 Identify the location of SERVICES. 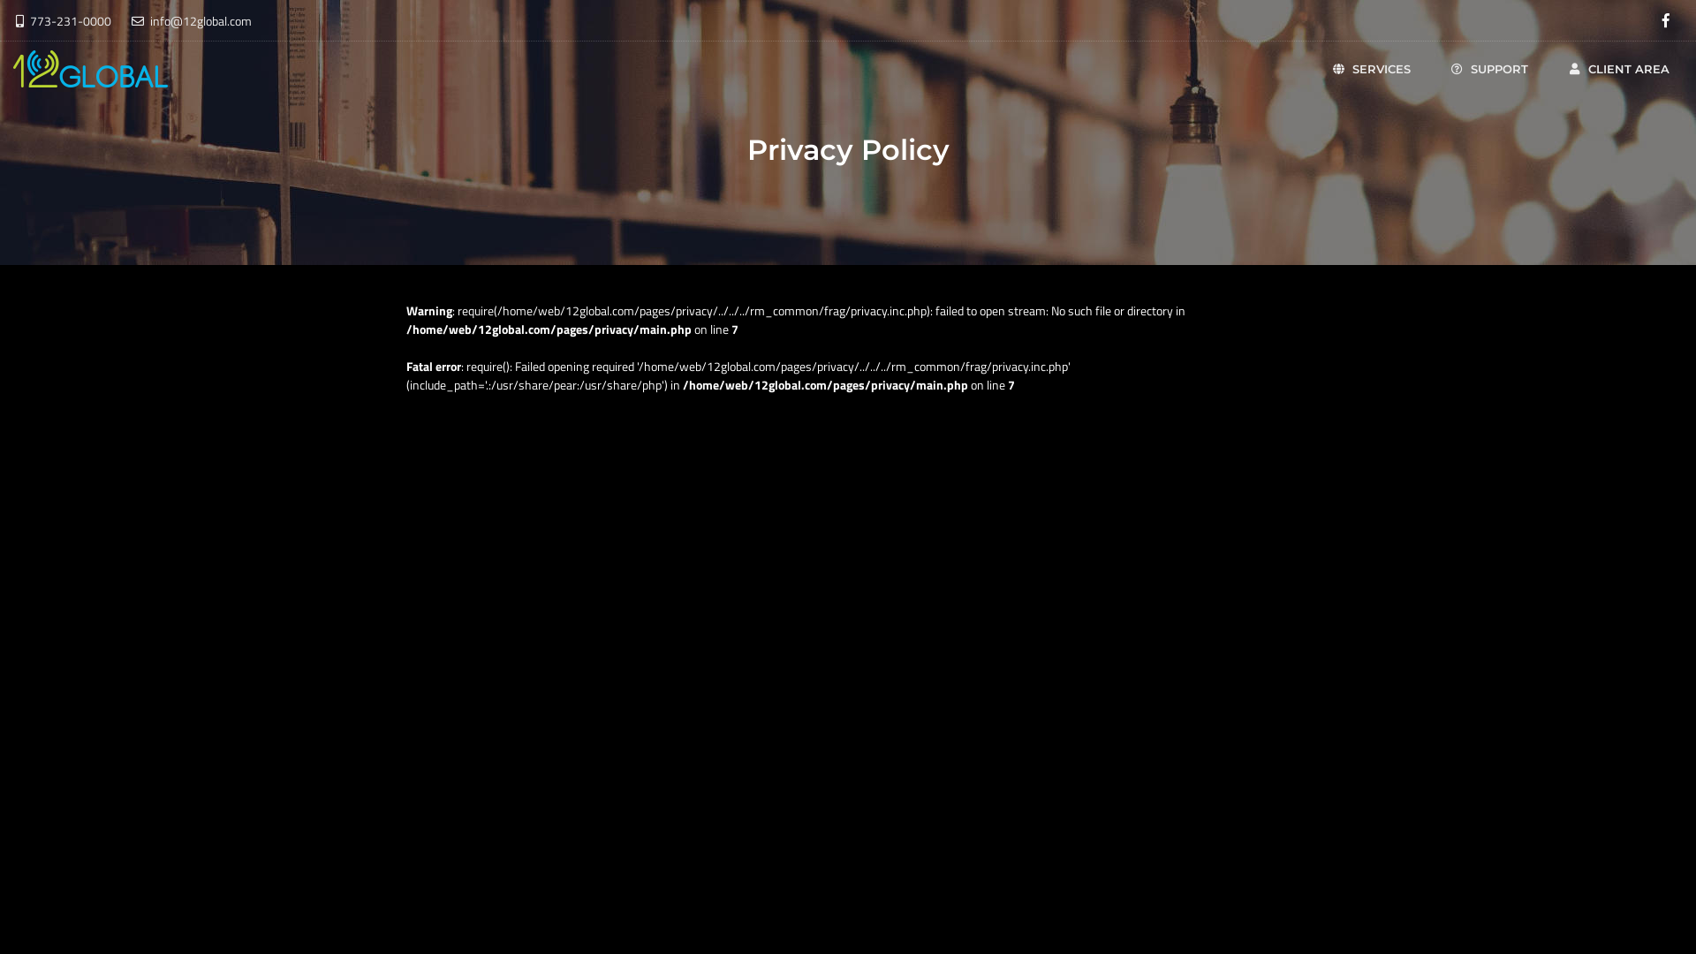
(1371, 69).